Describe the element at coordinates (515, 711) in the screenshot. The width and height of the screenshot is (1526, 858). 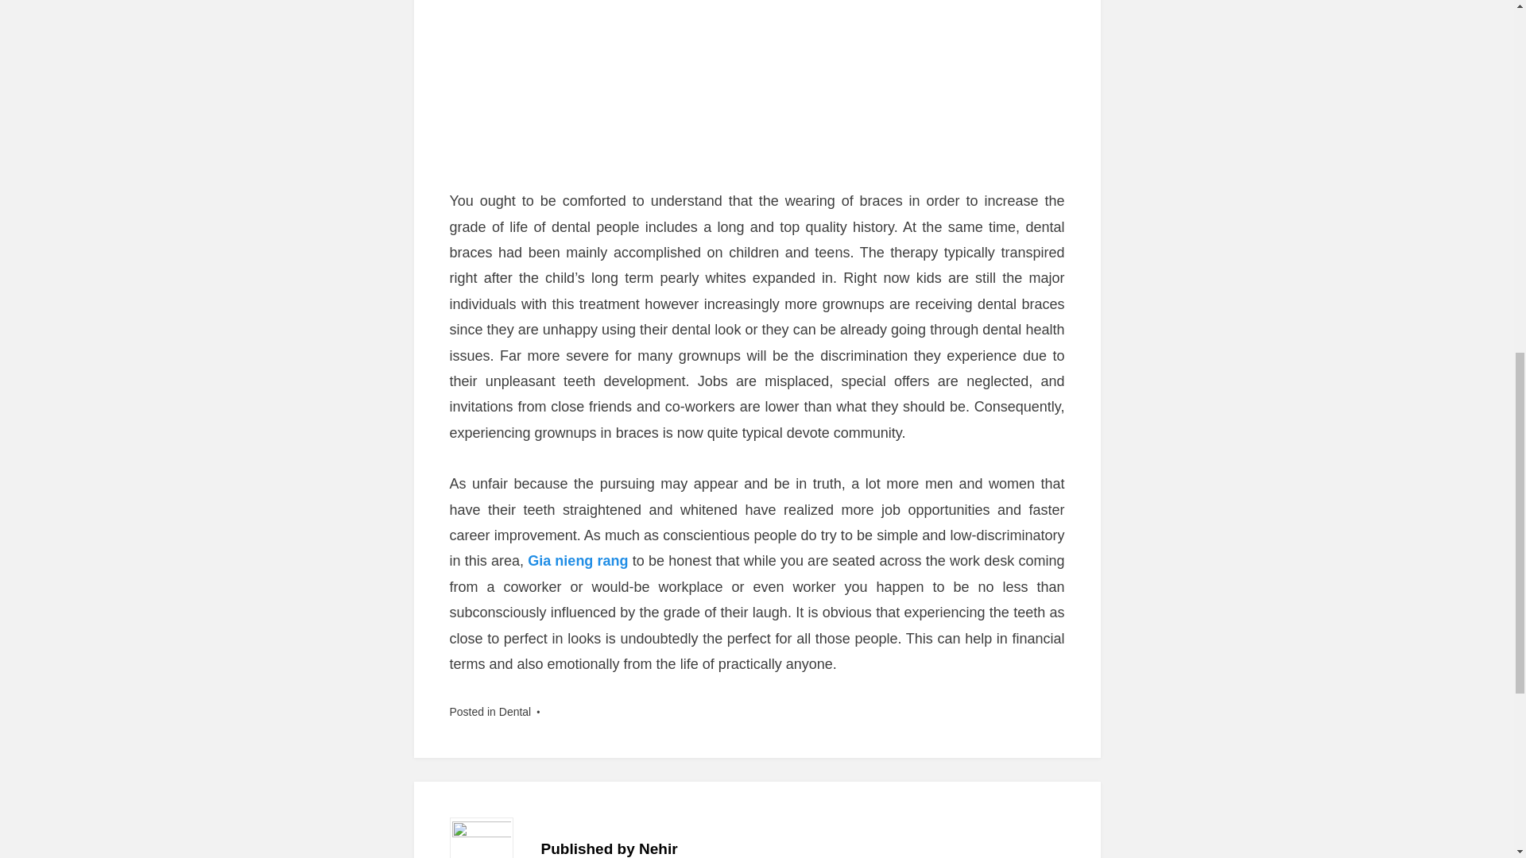
I see `Dental` at that location.